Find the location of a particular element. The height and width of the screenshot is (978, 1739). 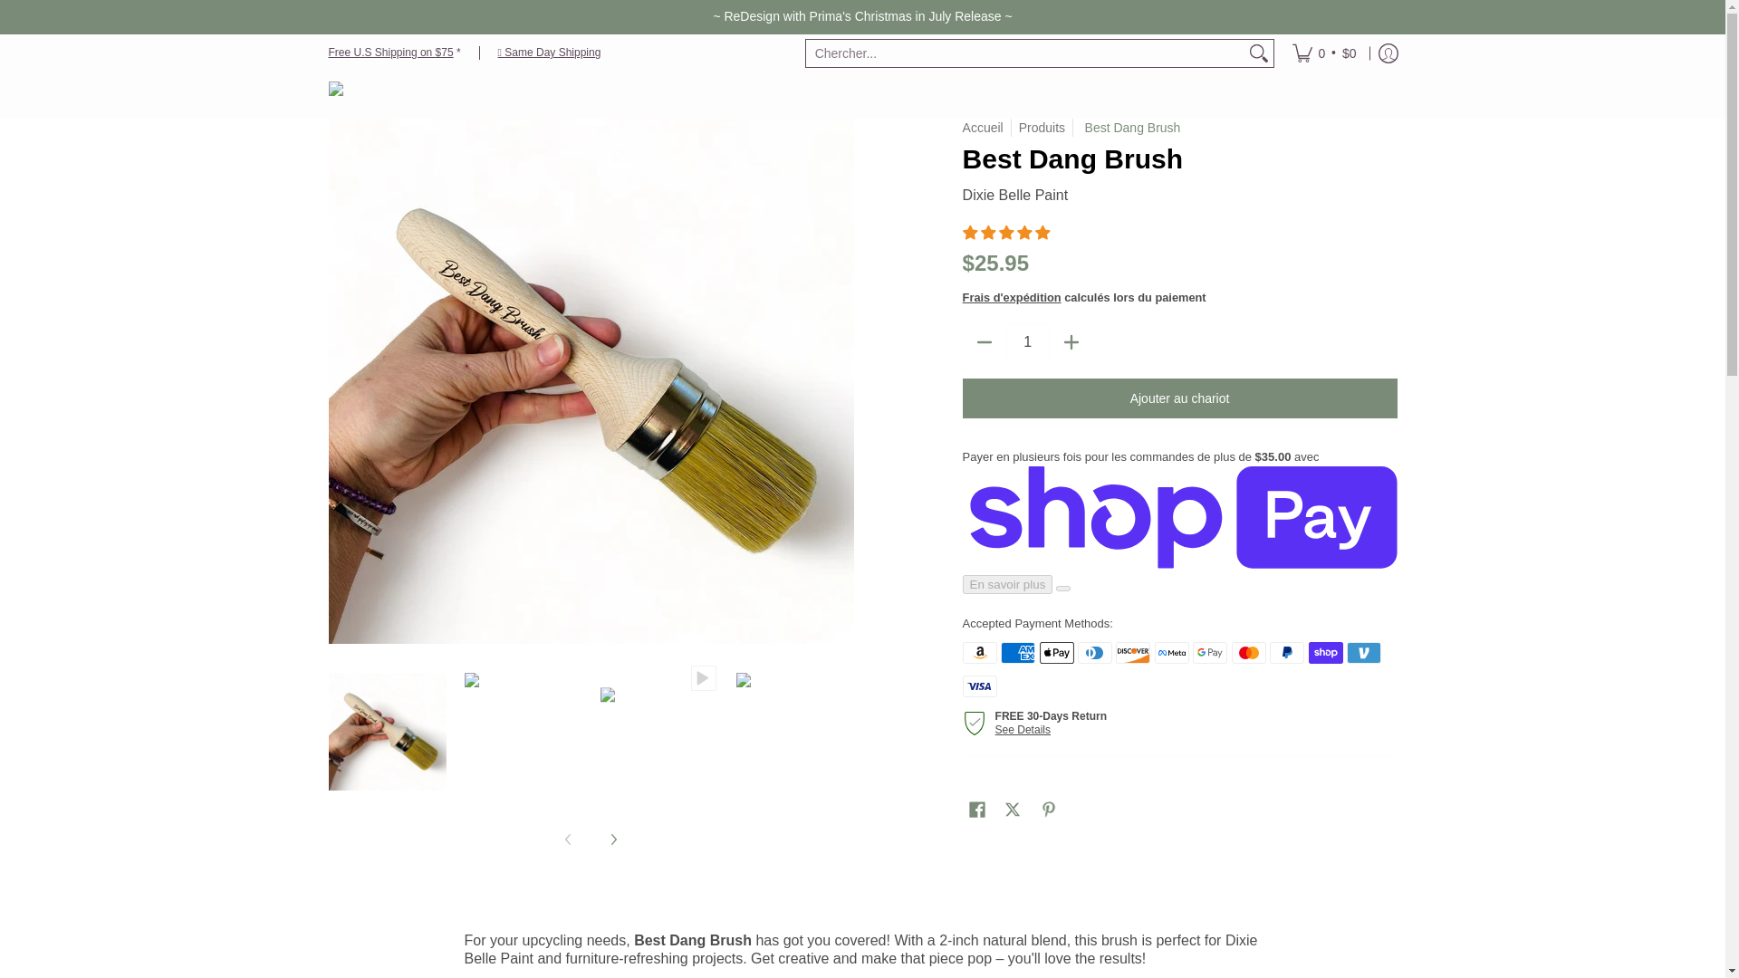

Shipping Policy is located at coordinates (389, 52).